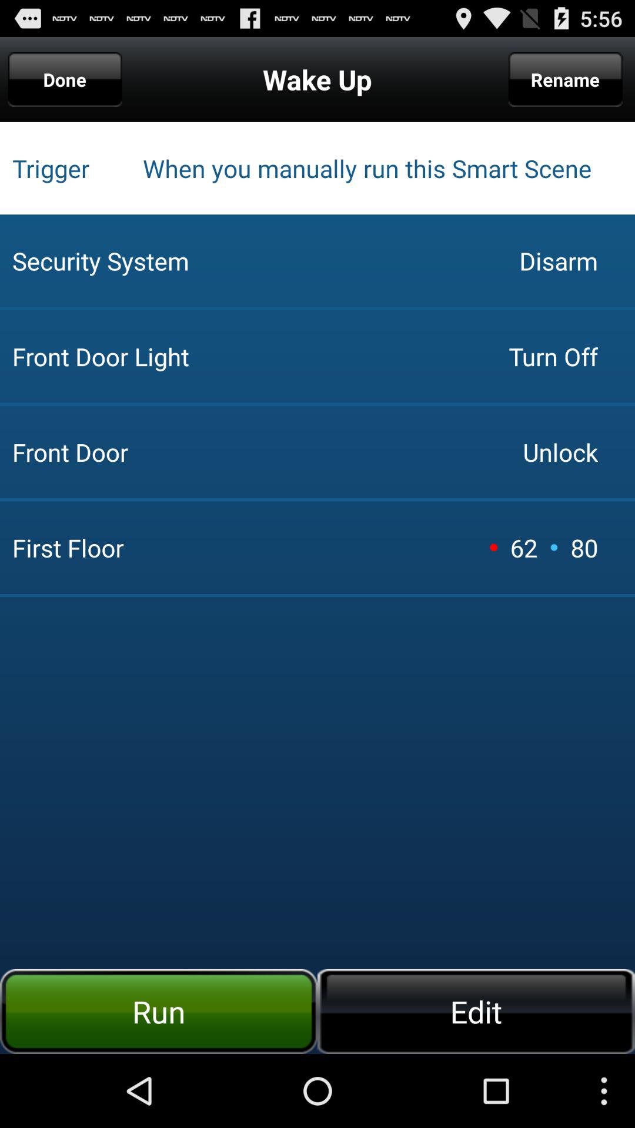  Describe the element at coordinates (560, 452) in the screenshot. I see `launch unlock app` at that location.